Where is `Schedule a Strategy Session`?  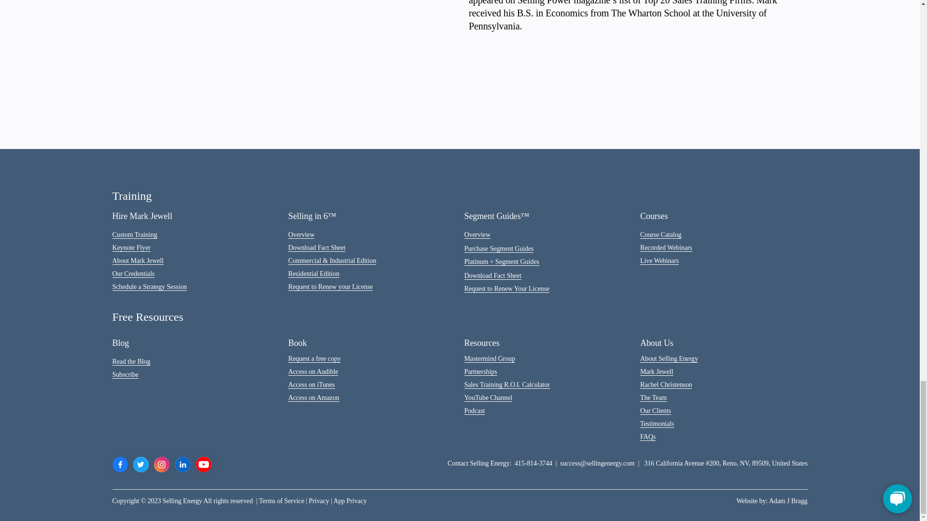
Schedule a Strategy Session is located at coordinates (150, 287).